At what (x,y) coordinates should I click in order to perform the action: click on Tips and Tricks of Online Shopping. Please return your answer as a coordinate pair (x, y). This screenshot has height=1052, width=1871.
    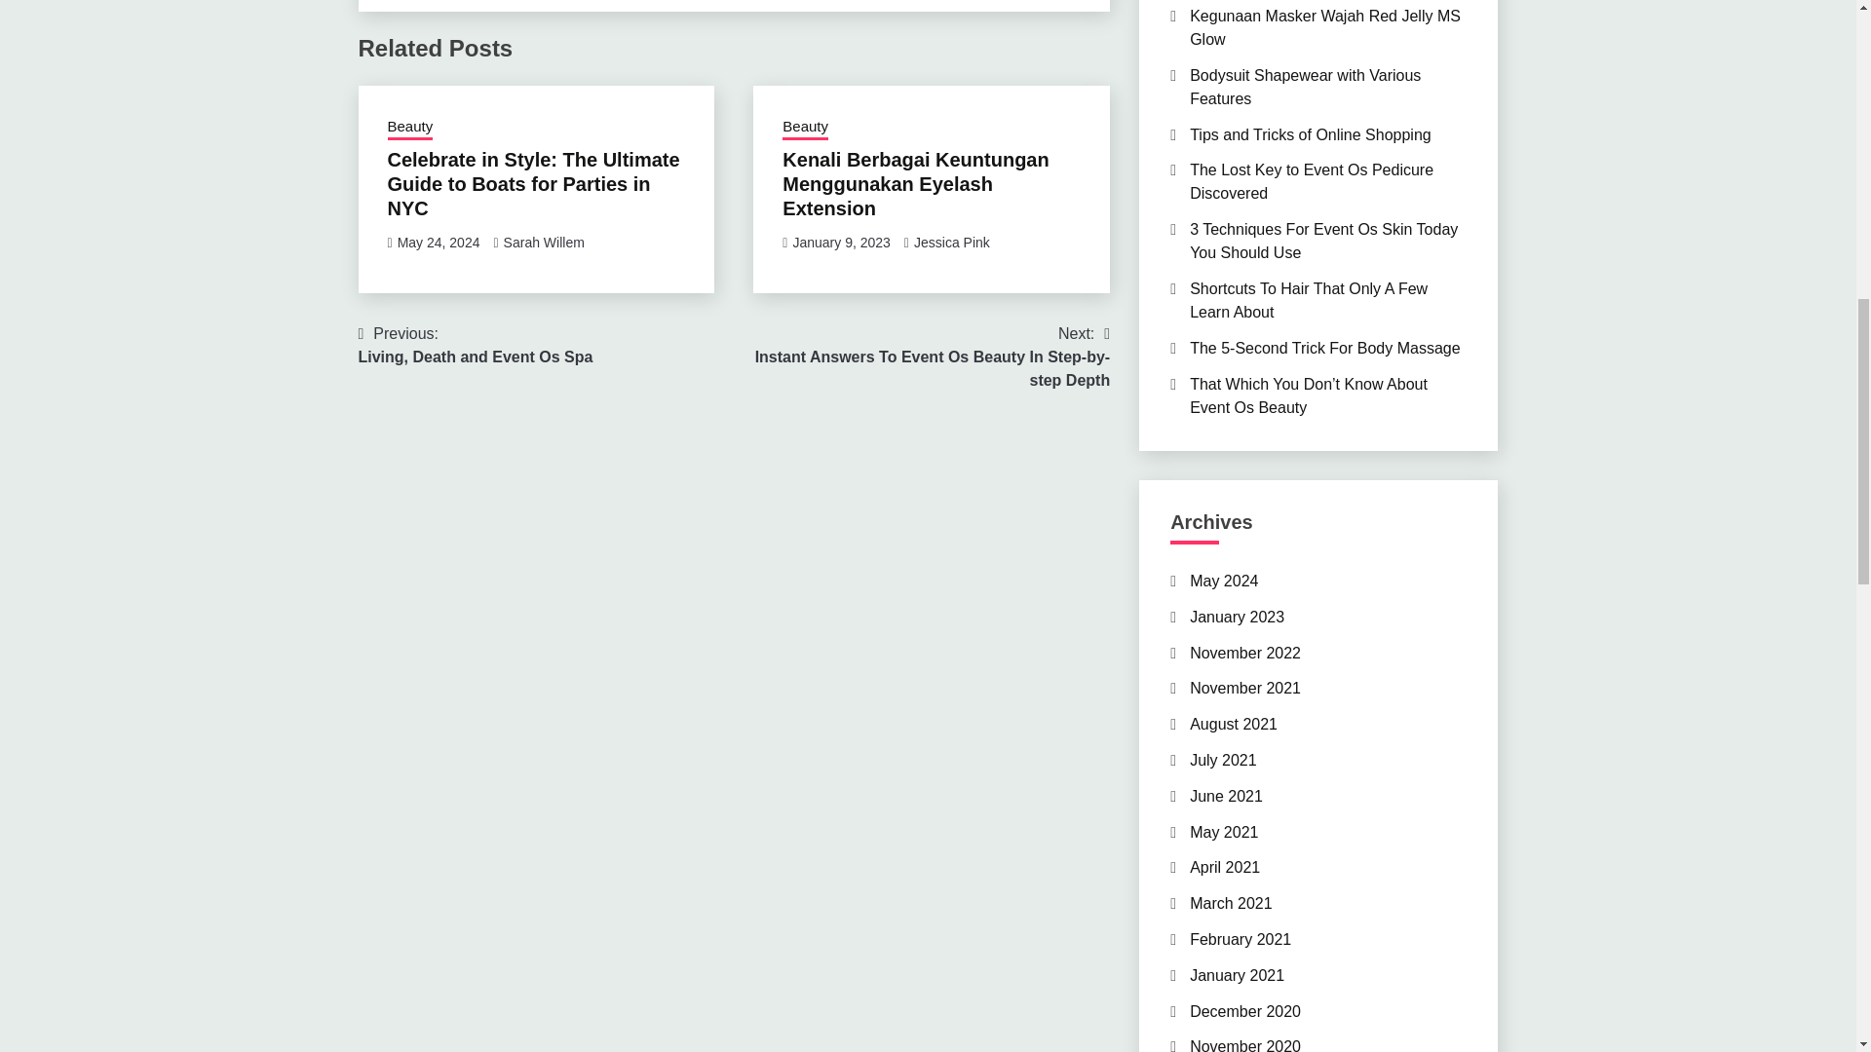
    Looking at the image, I should click on (1323, 240).